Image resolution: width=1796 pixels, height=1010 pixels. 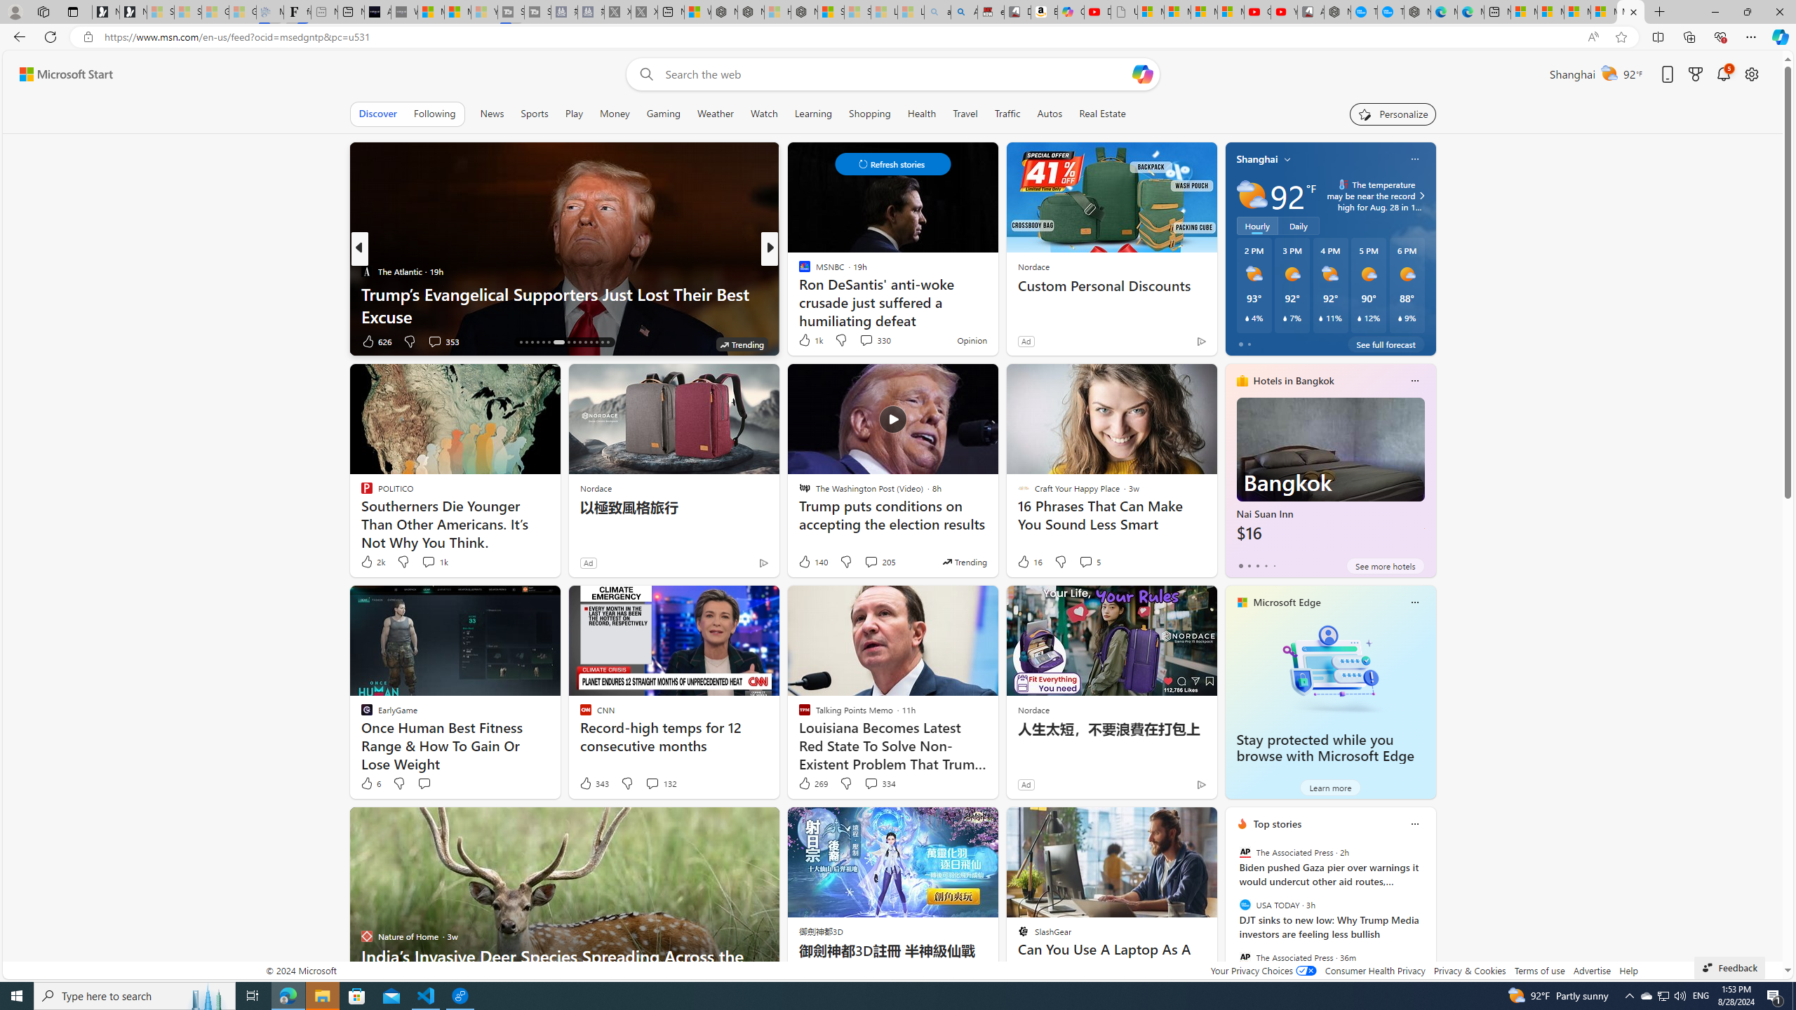 What do you see at coordinates (1386, 565) in the screenshot?
I see `See more hotels` at bounding box center [1386, 565].